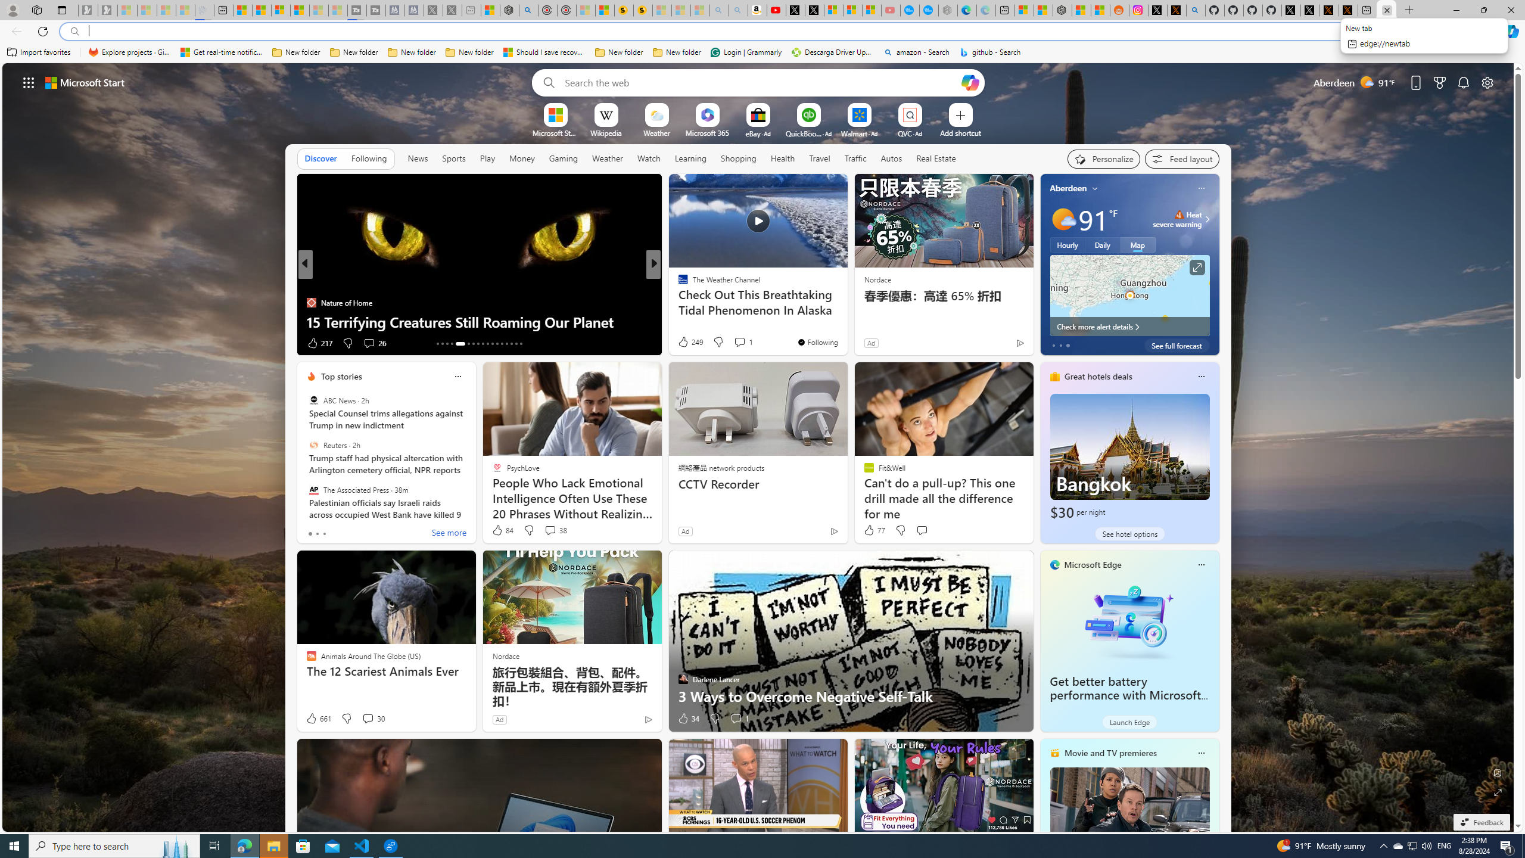 The image size is (1525, 858). Describe the element at coordinates (479, 322) in the screenshot. I see `15 Terrifying Creatures Still Roaming Our Planet` at that location.